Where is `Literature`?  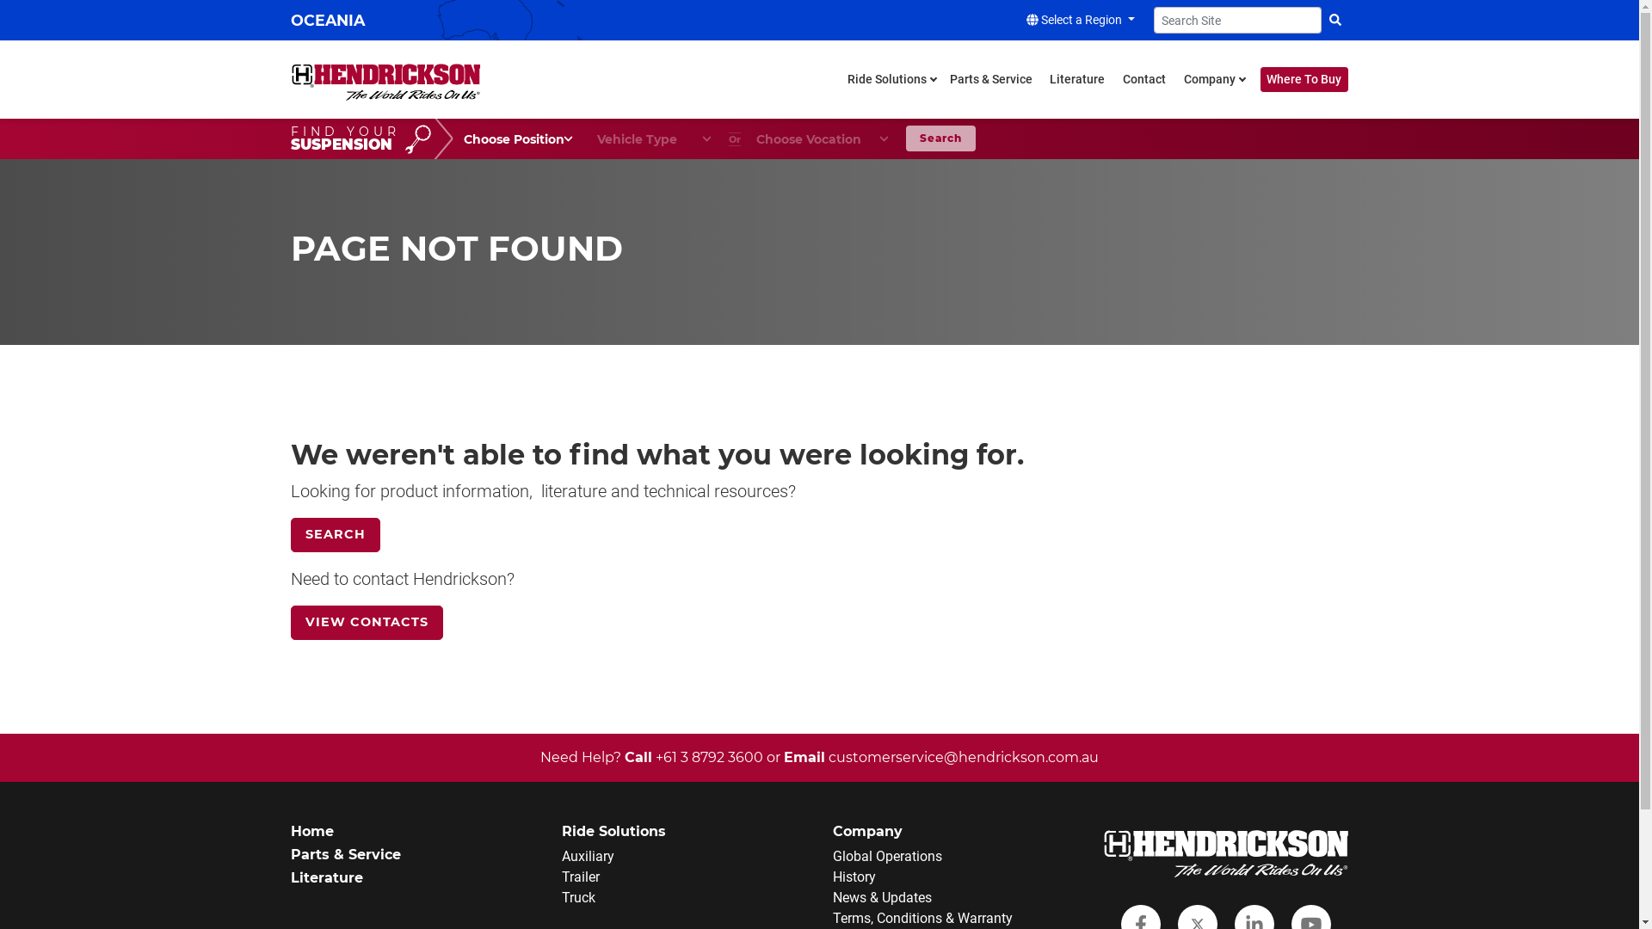 Literature is located at coordinates (1077, 79).